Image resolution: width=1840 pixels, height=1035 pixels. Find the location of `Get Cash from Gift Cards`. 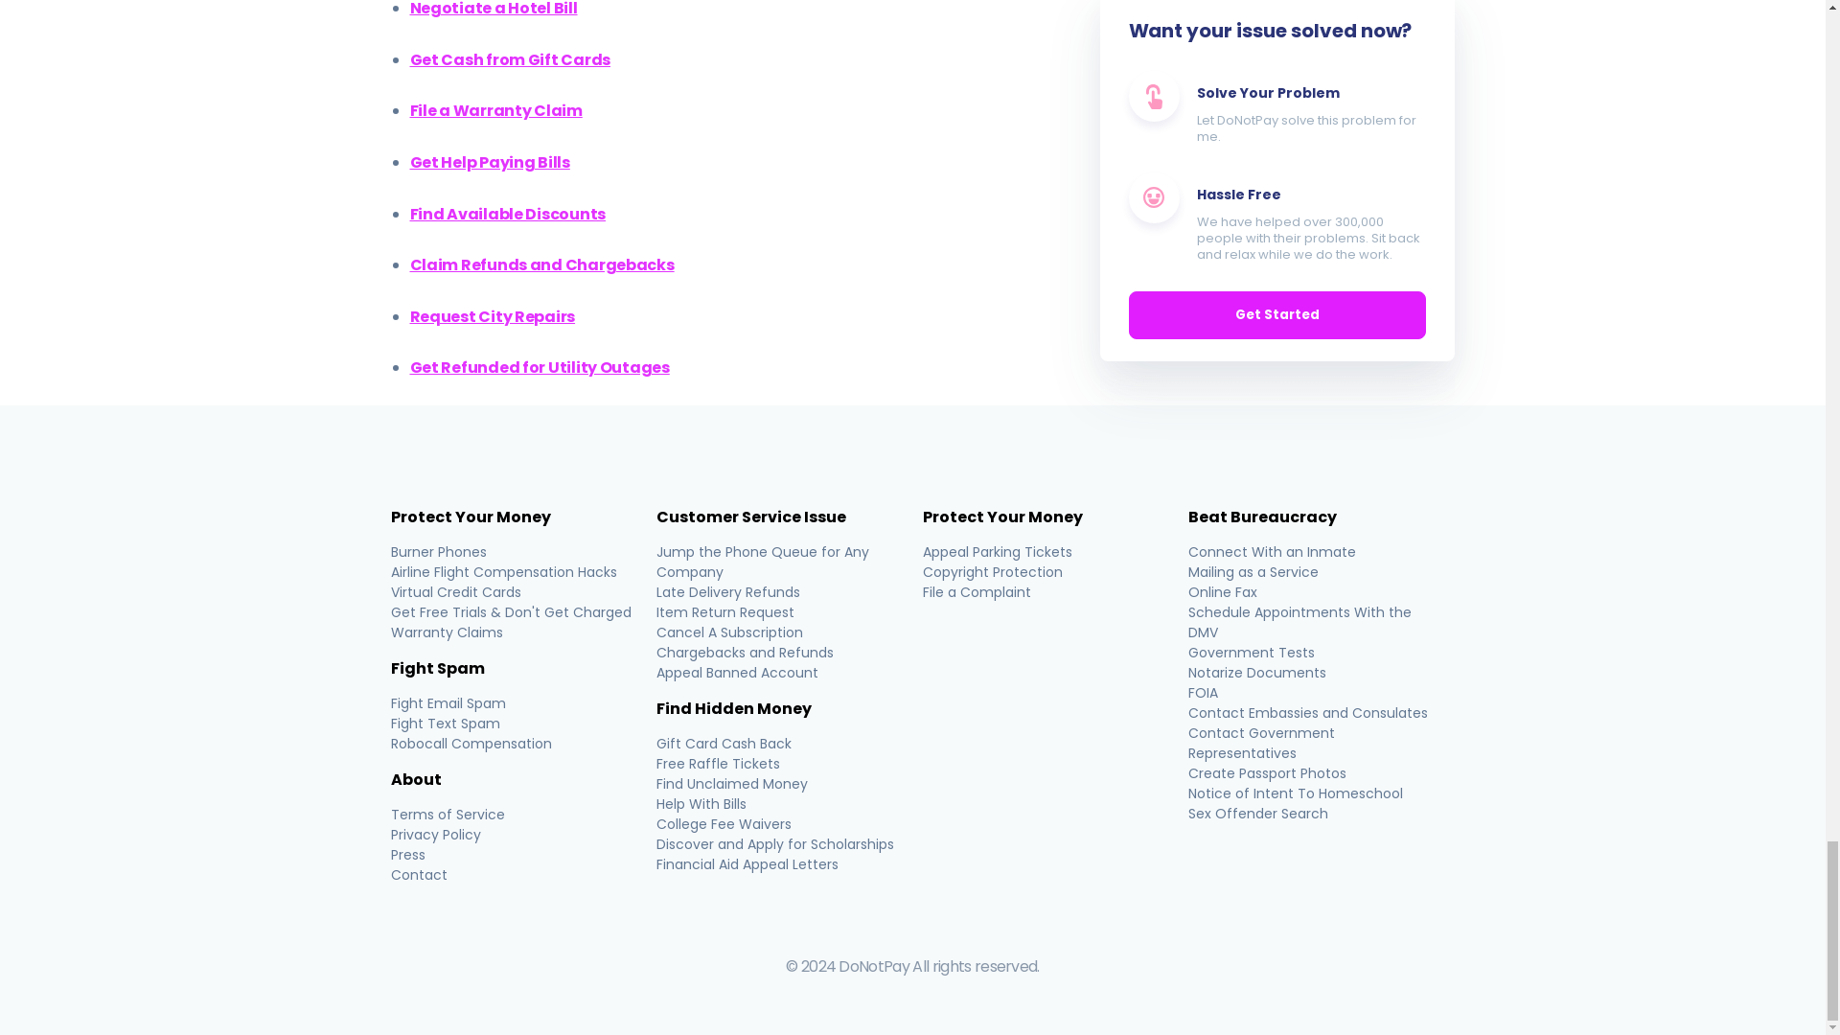

Get Cash from Gift Cards is located at coordinates (510, 59).